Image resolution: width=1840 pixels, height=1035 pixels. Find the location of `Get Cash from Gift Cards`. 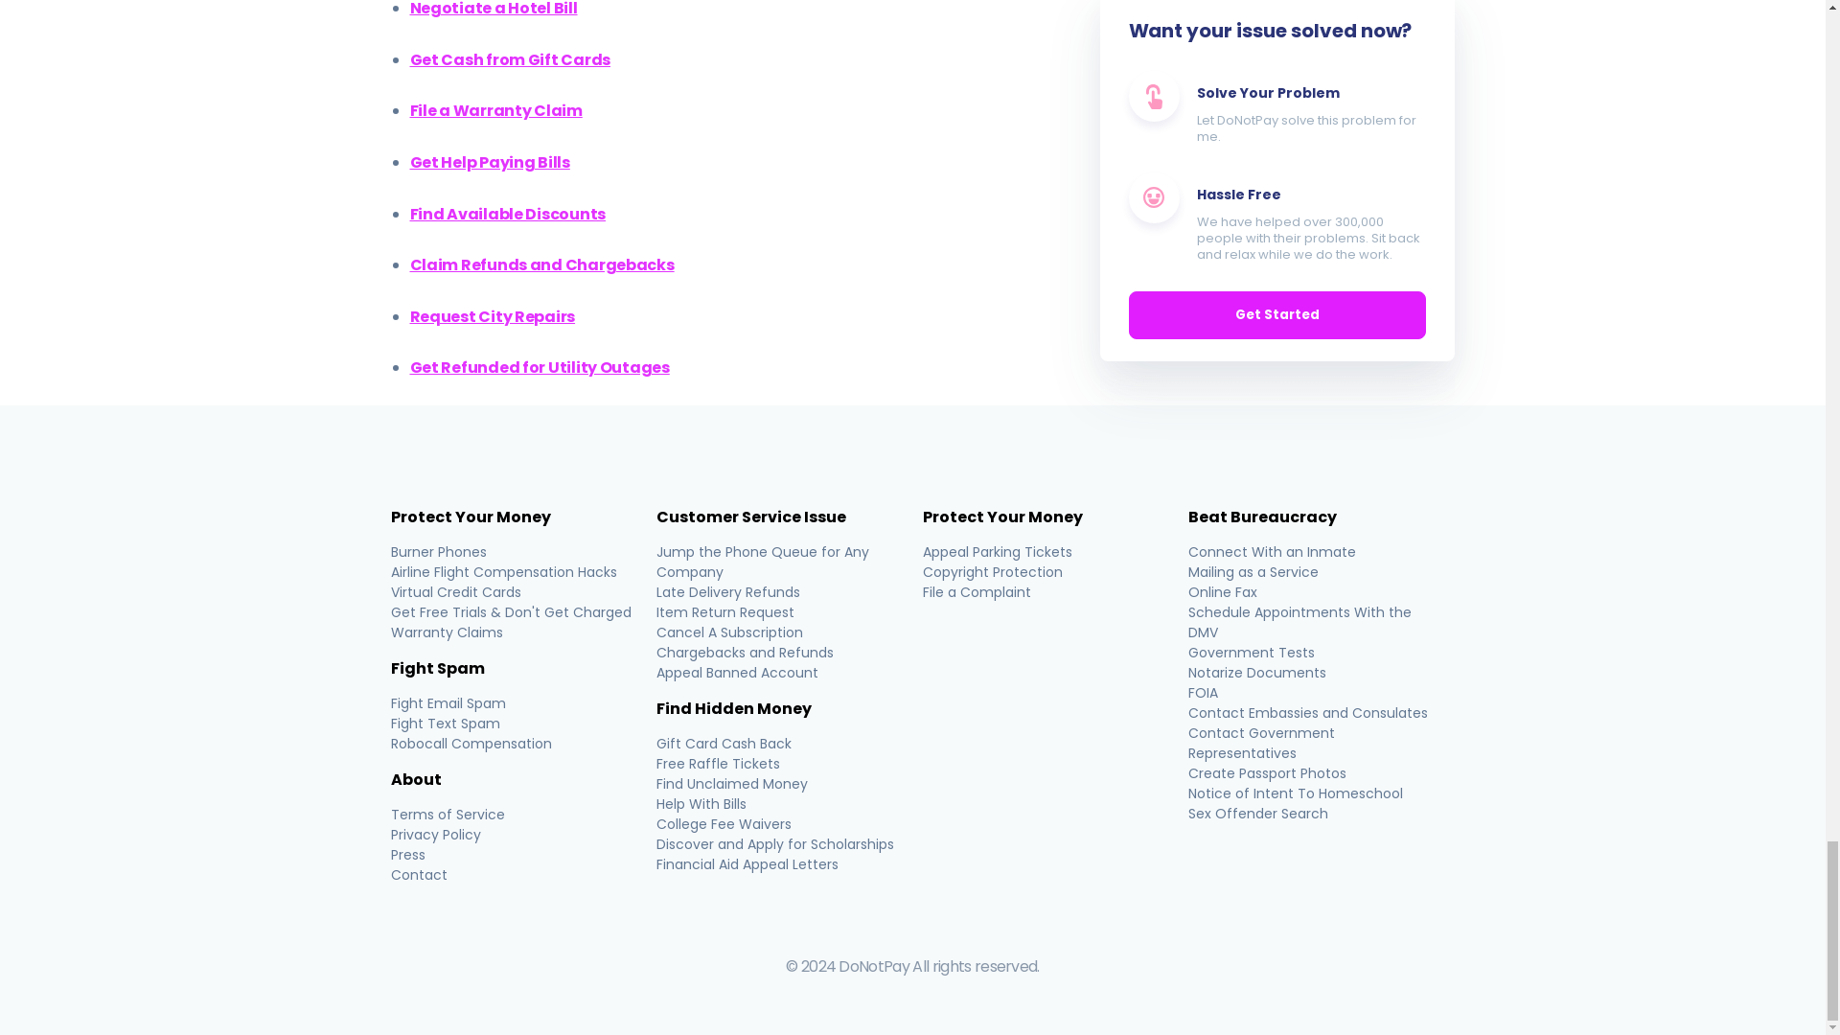

Get Cash from Gift Cards is located at coordinates (510, 59).